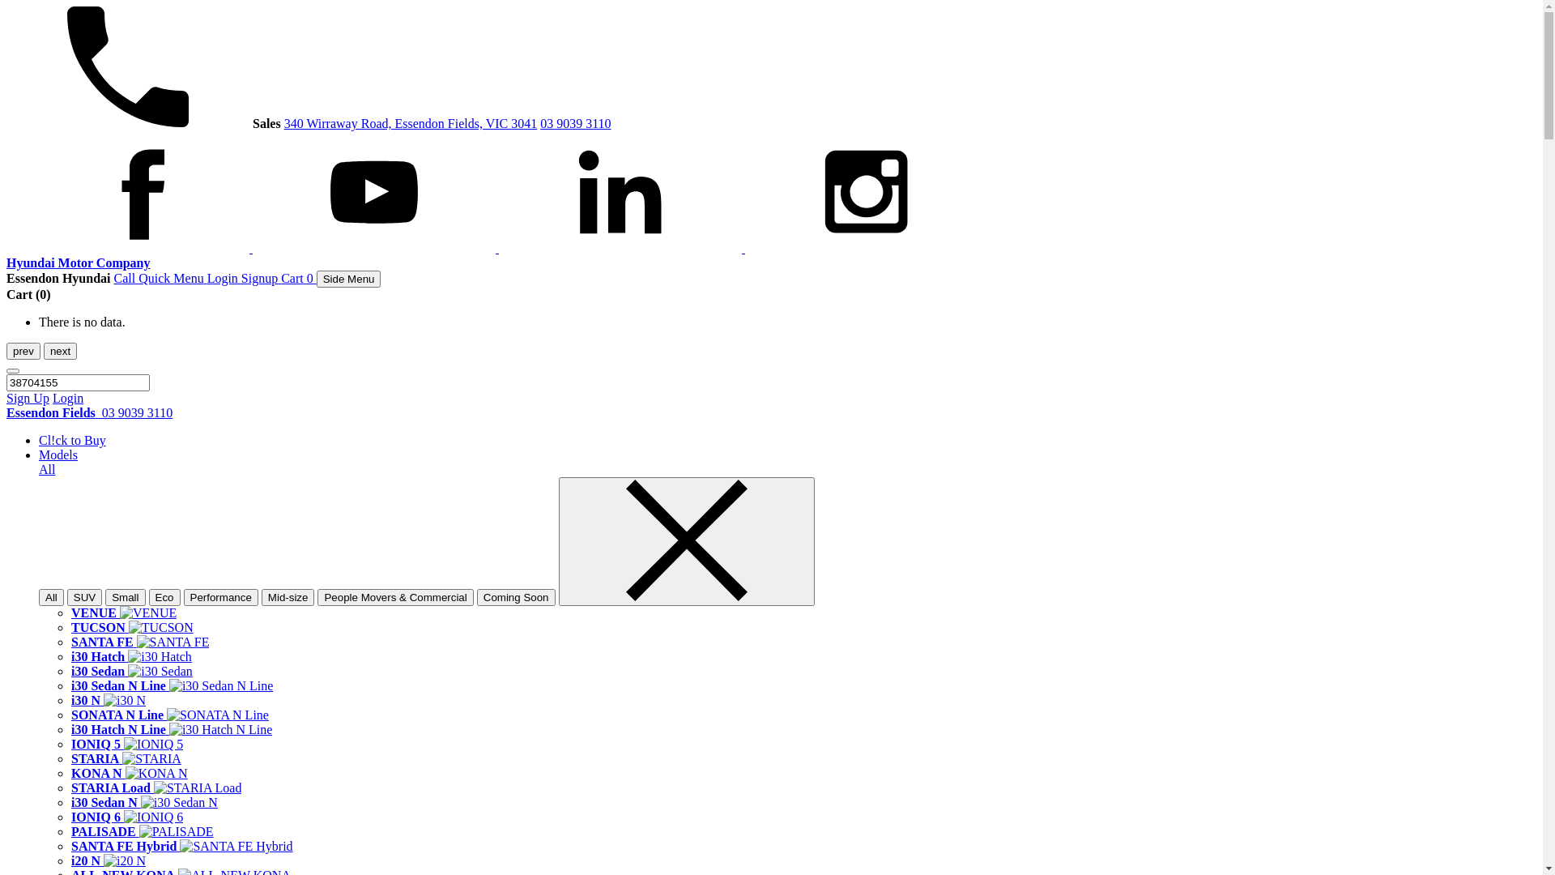  I want to click on Hyundai Motor Company, so click(79, 262).